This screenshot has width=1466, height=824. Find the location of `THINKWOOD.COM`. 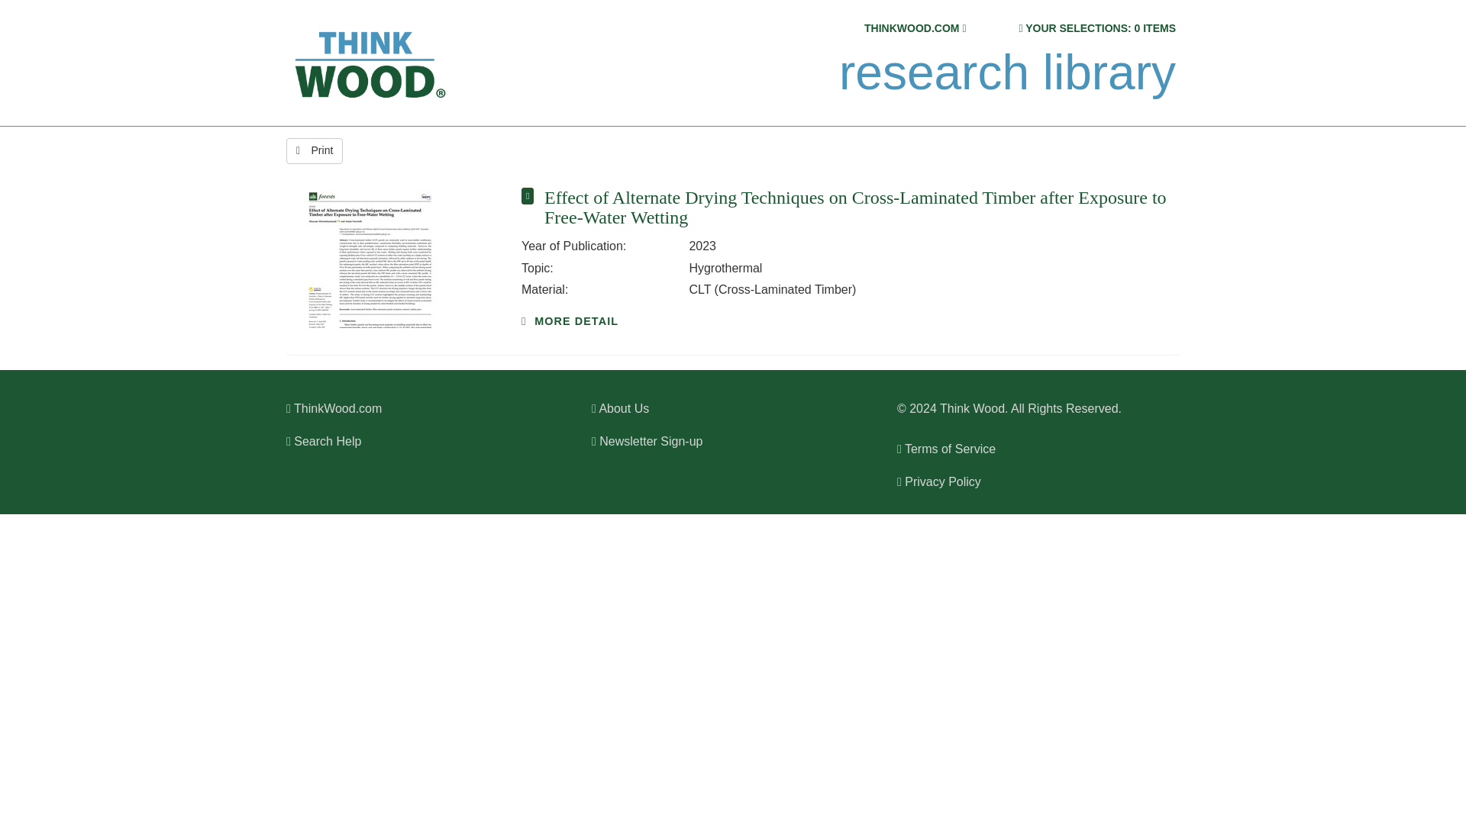

THINKWOOD.COM is located at coordinates (912, 28).